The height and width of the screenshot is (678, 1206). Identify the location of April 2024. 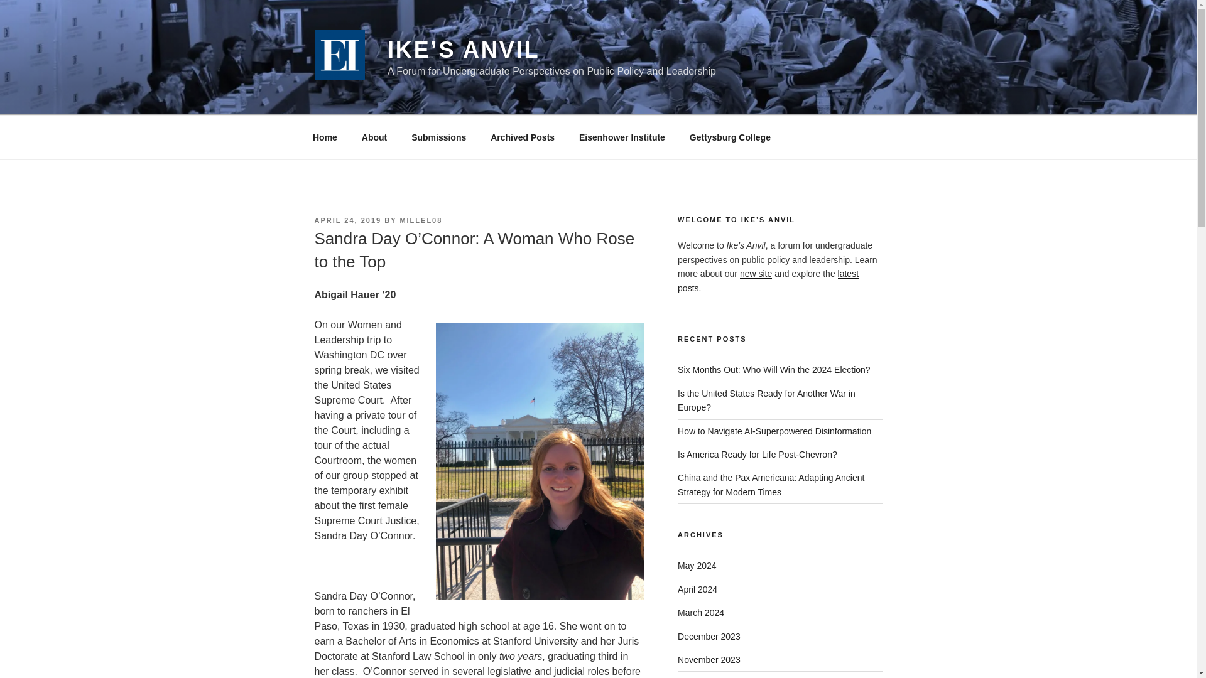
(697, 589).